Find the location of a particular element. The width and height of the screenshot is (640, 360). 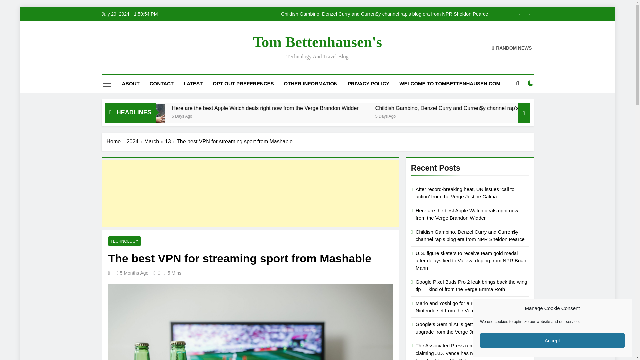

LATEST is located at coordinates (193, 83).